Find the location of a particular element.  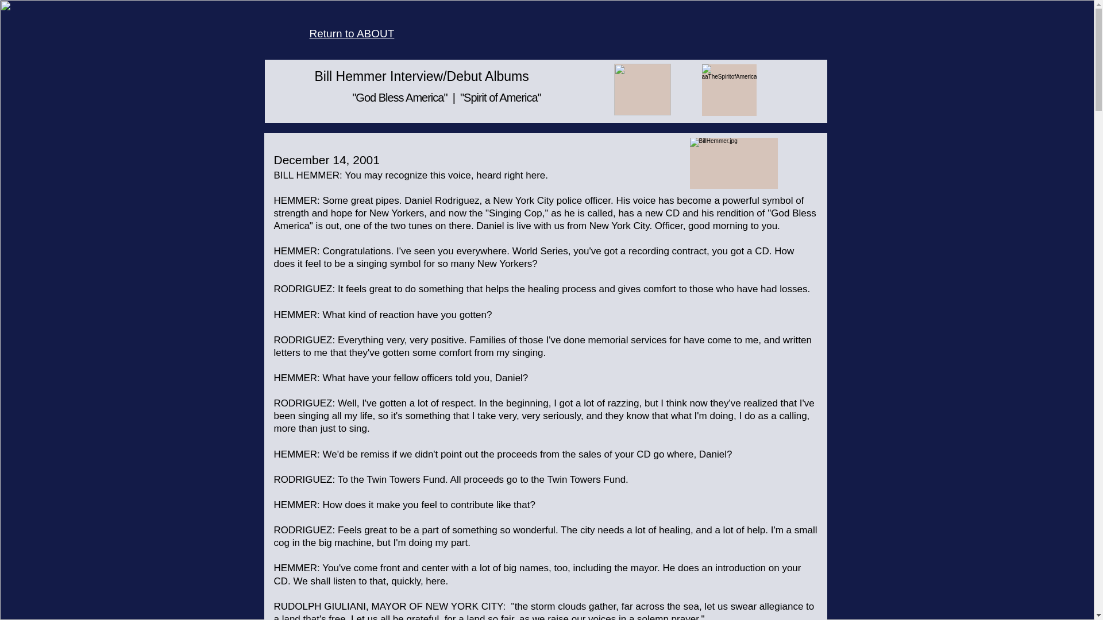

Return to ABOUT is located at coordinates (351, 33).